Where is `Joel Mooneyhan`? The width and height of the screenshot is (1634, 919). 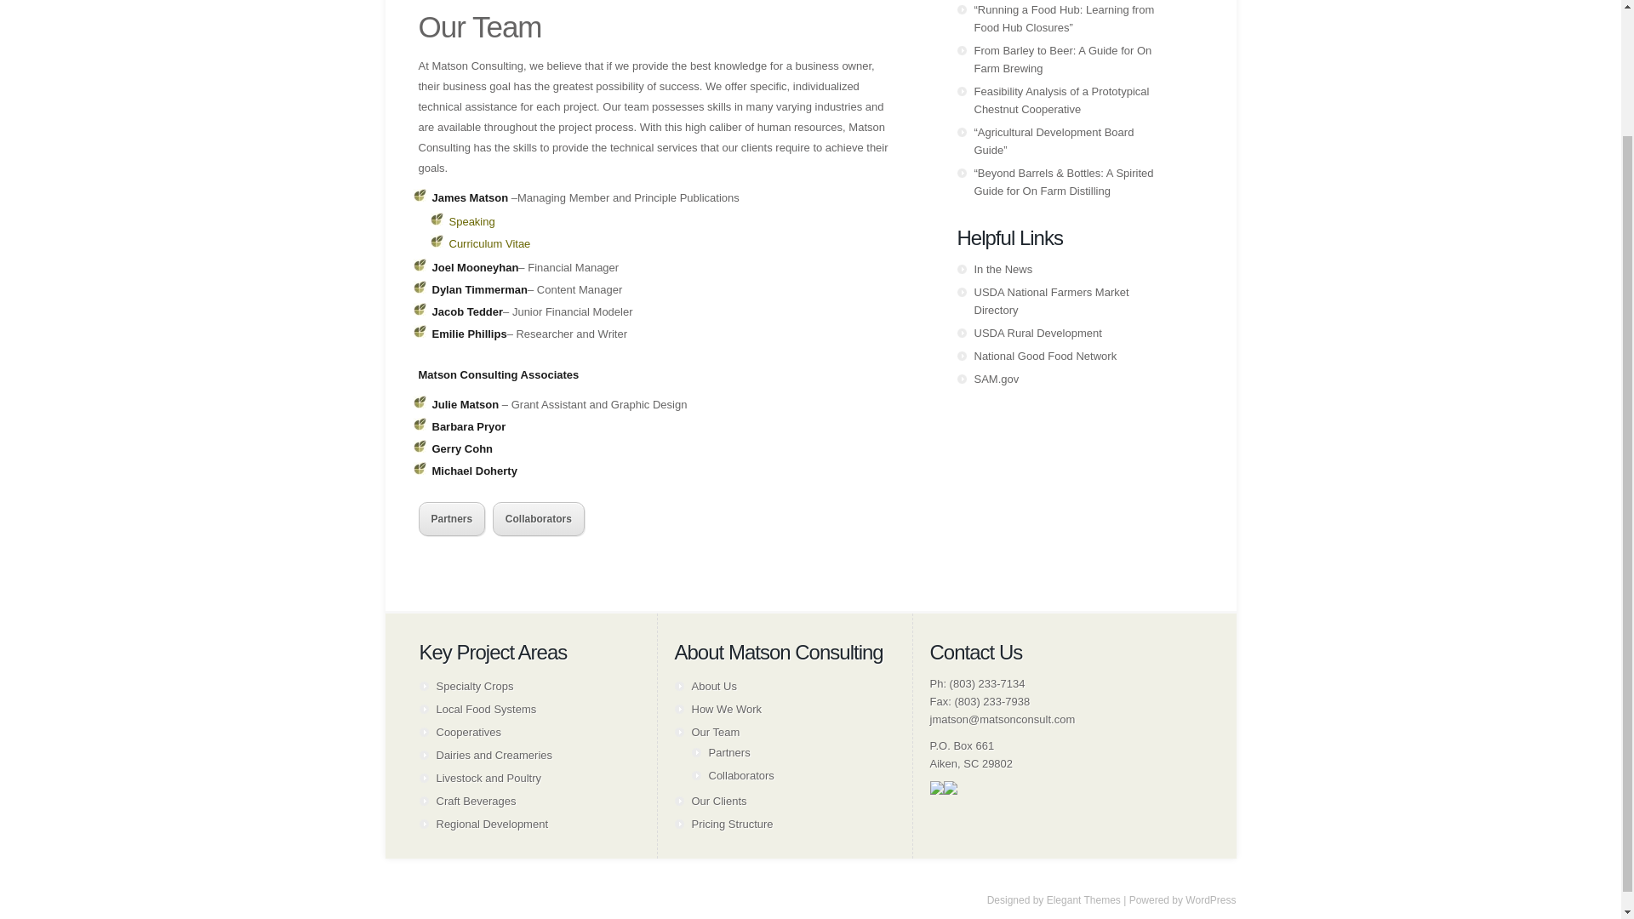 Joel Mooneyhan is located at coordinates (476, 267).